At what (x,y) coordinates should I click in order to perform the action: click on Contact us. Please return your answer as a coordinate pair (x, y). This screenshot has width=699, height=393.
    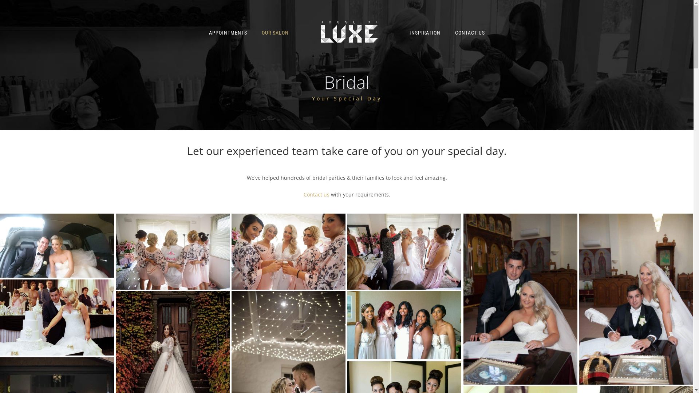
    Looking at the image, I should click on (317, 194).